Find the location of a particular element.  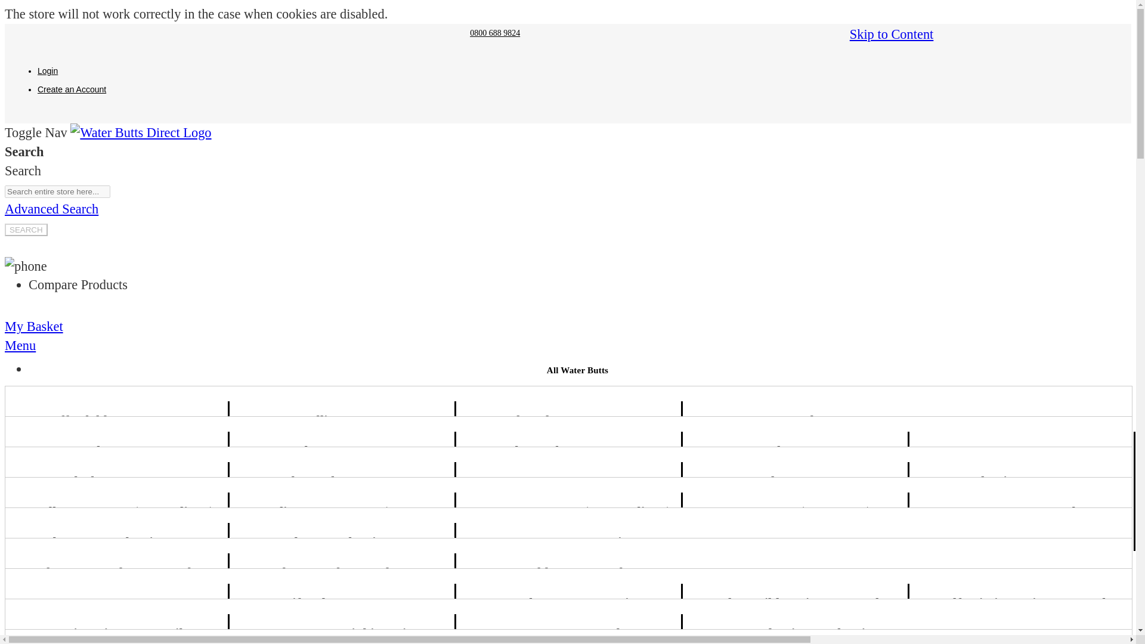

Black Water Butts is located at coordinates (114, 479).